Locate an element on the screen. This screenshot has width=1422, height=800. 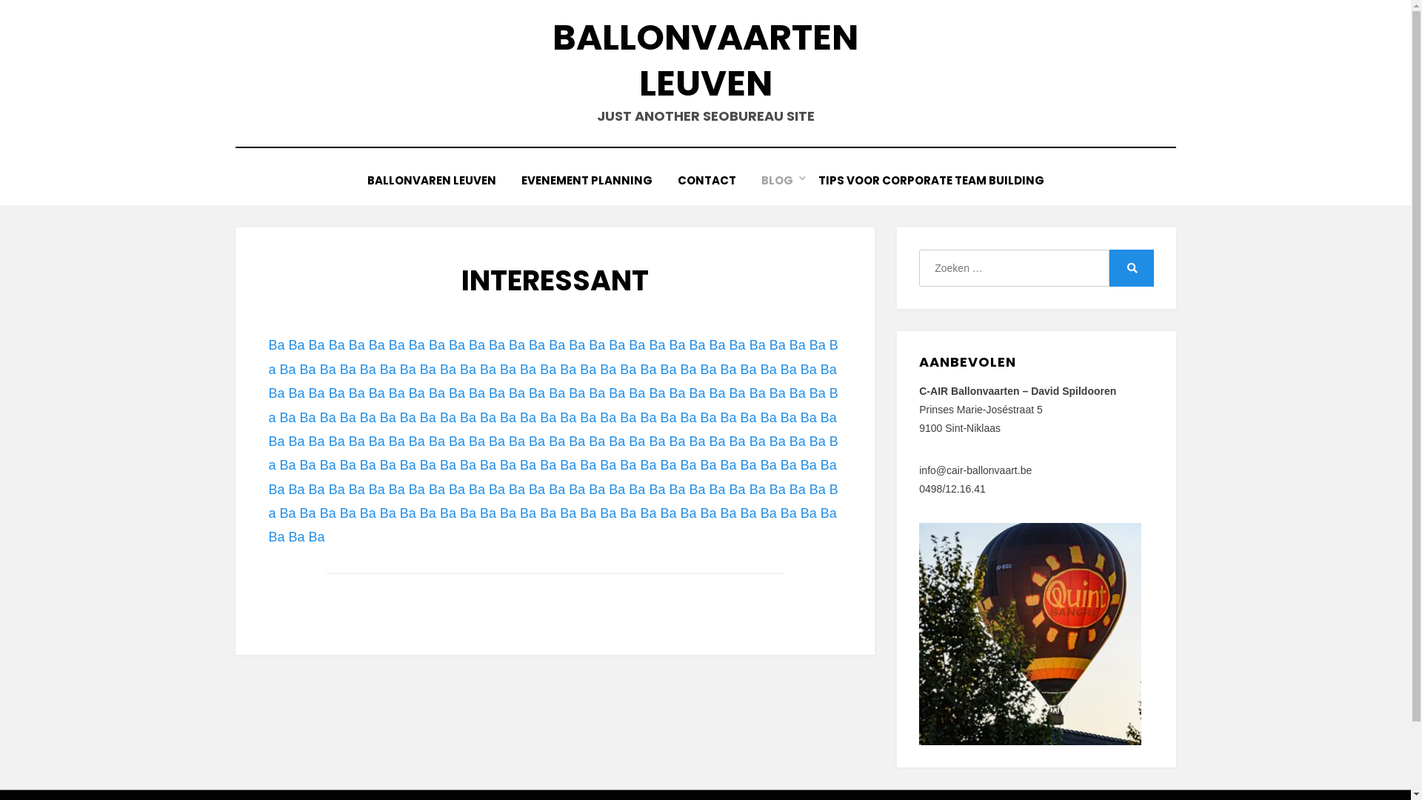
Ba is located at coordinates (749, 418).